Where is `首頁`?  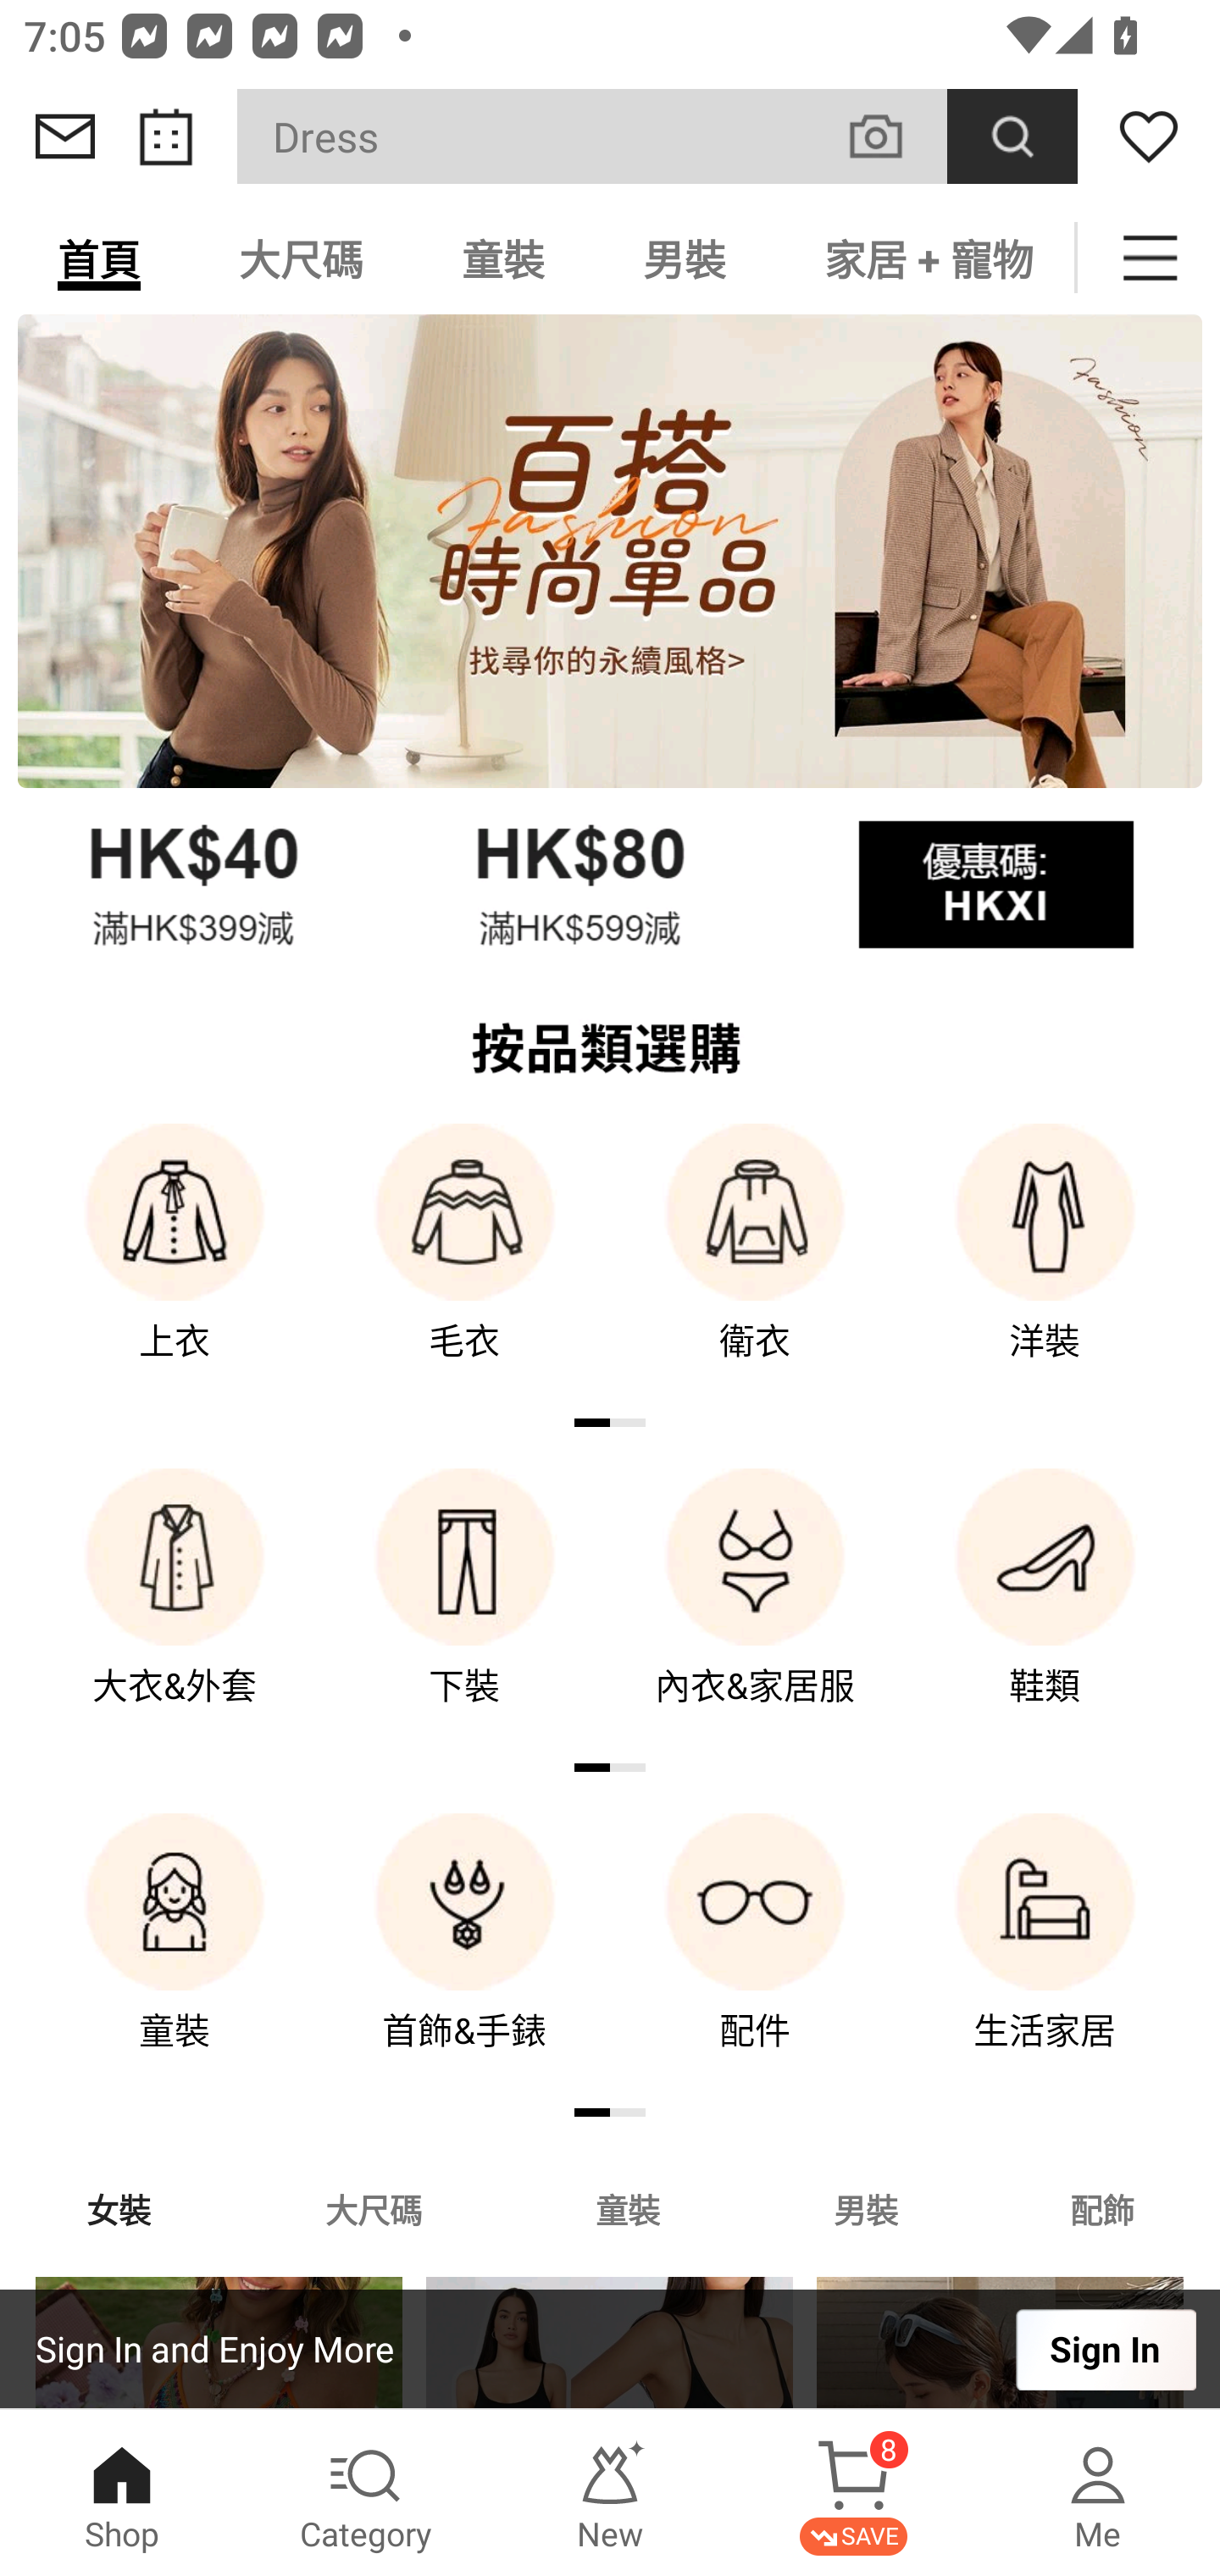
首頁 is located at coordinates (99, 258).